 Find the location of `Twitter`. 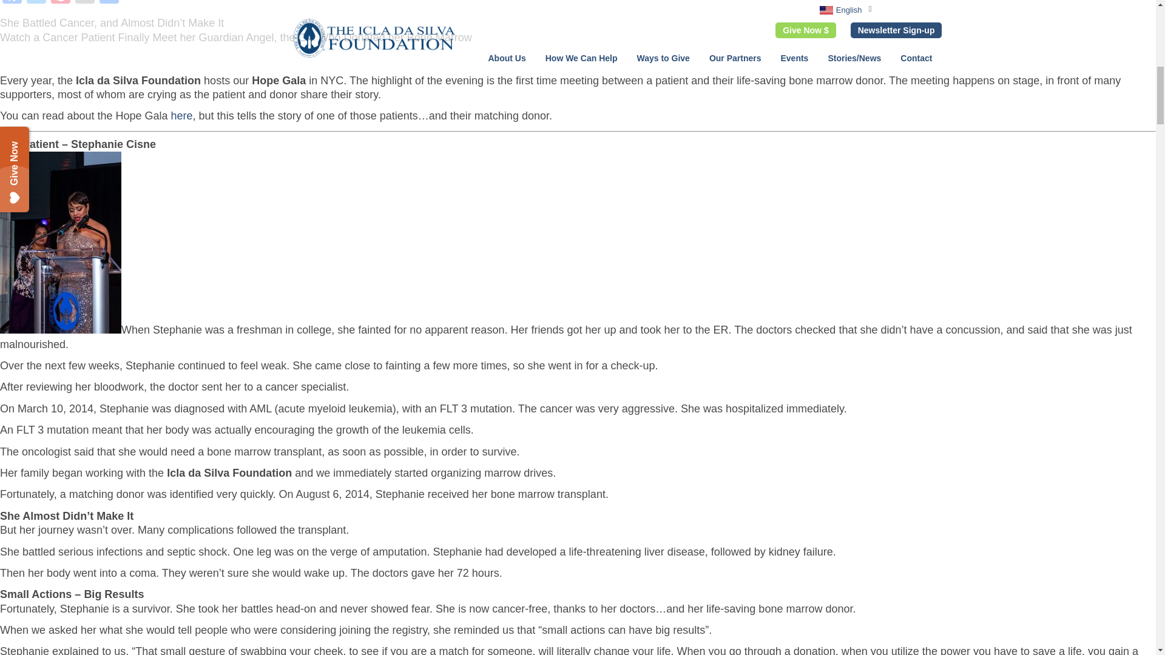

Twitter is located at coordinates (36, 3).